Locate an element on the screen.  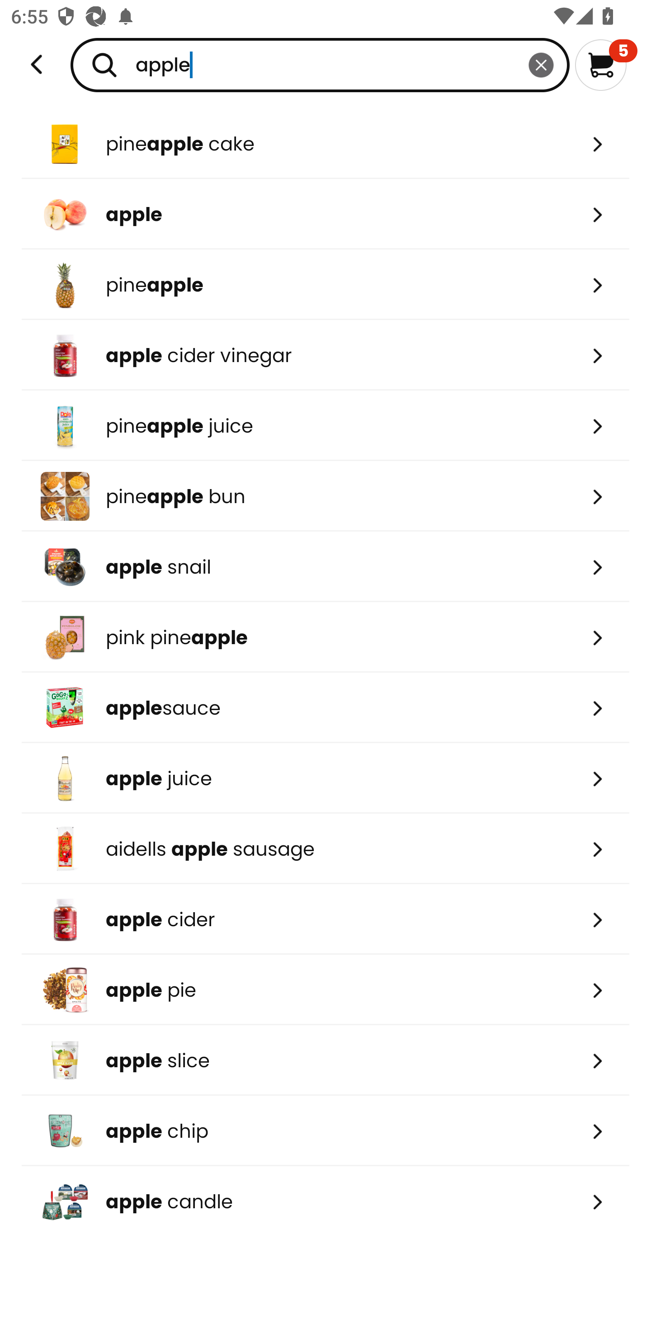
apple pie is located at coordinates (325, 990).